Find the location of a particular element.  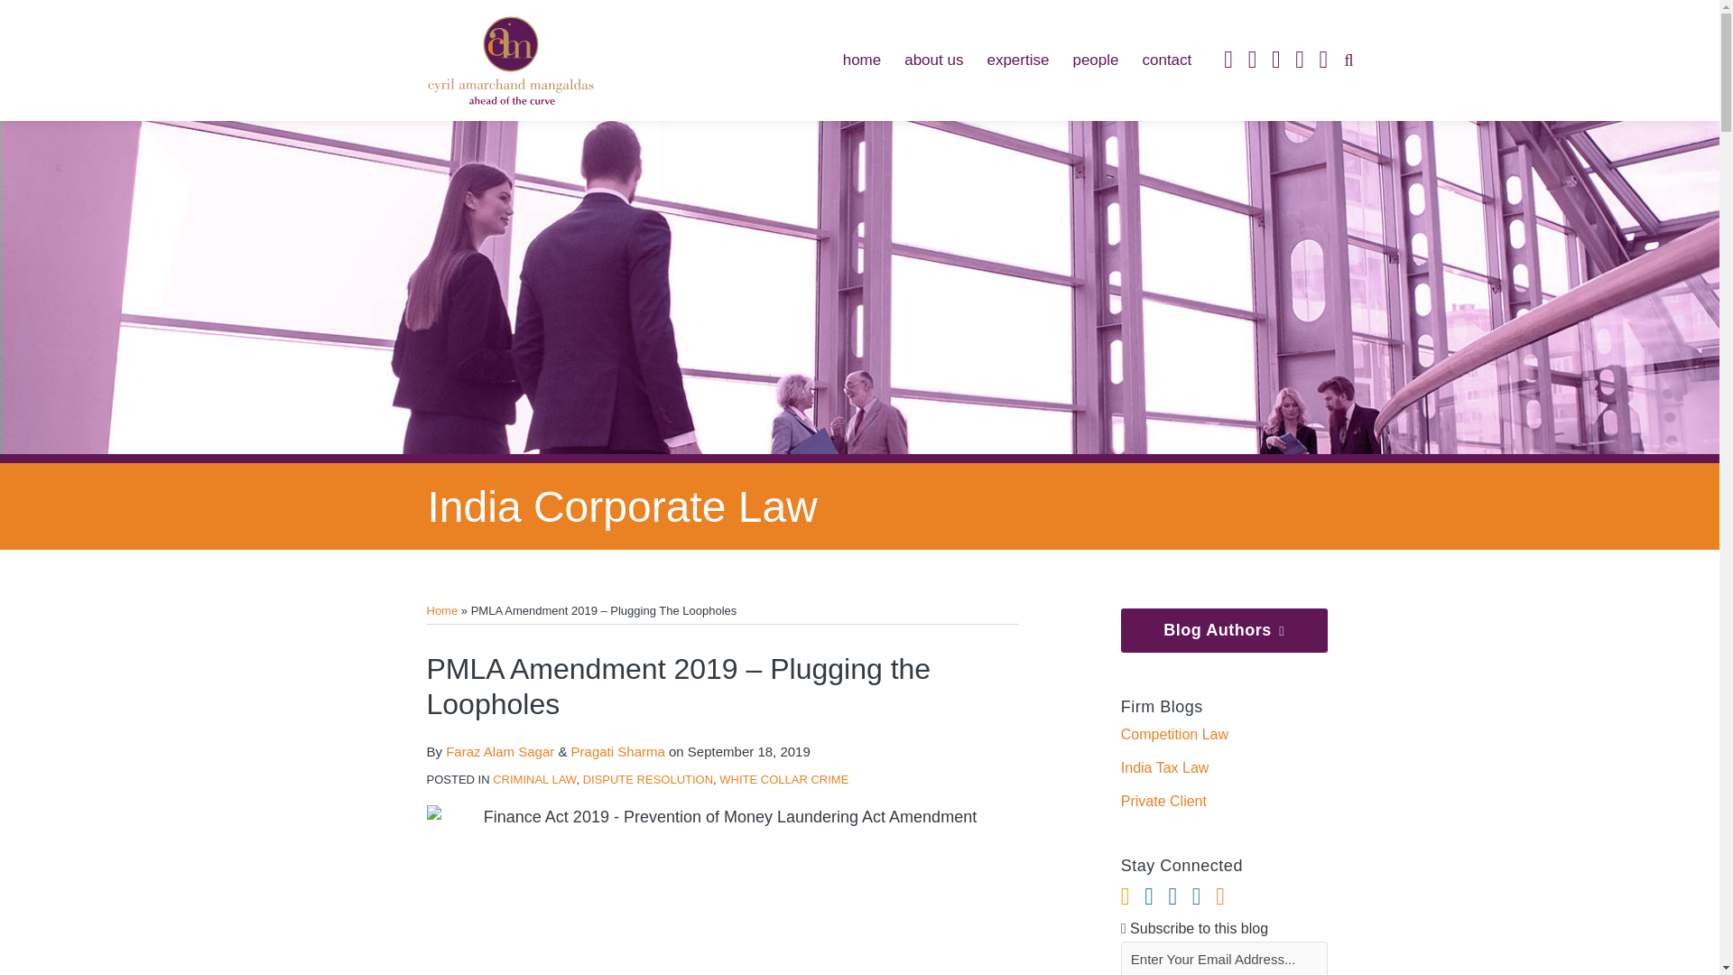

RSS is located at coordinates (1228, 60).